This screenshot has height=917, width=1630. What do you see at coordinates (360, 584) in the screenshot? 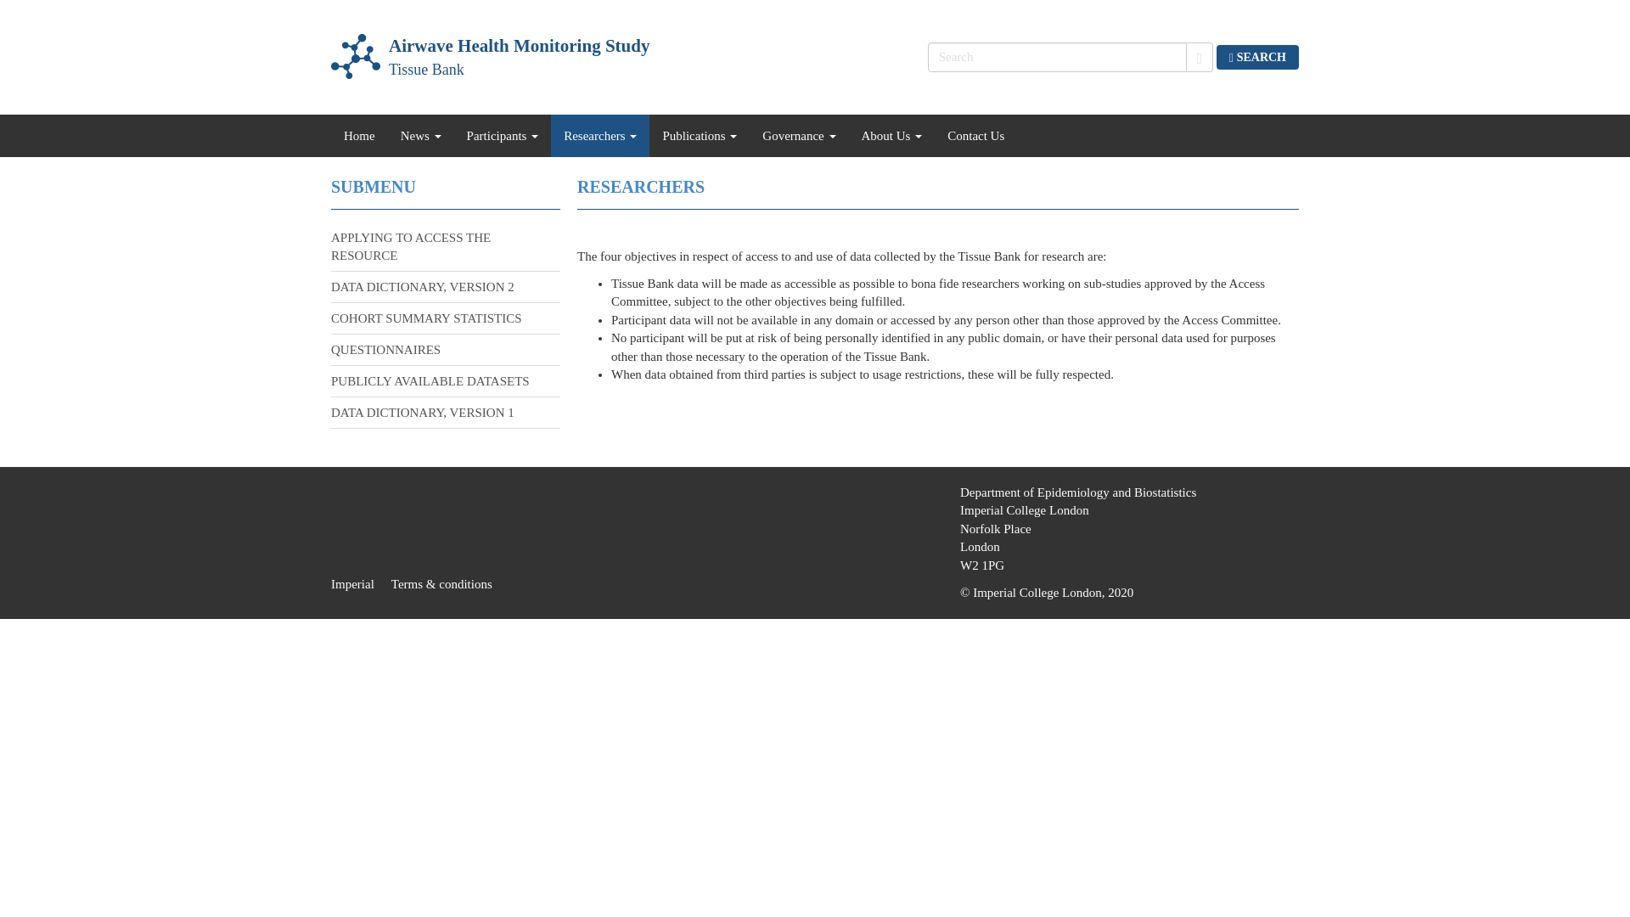
I see `SEARCH` at bounding box center [360, 584].